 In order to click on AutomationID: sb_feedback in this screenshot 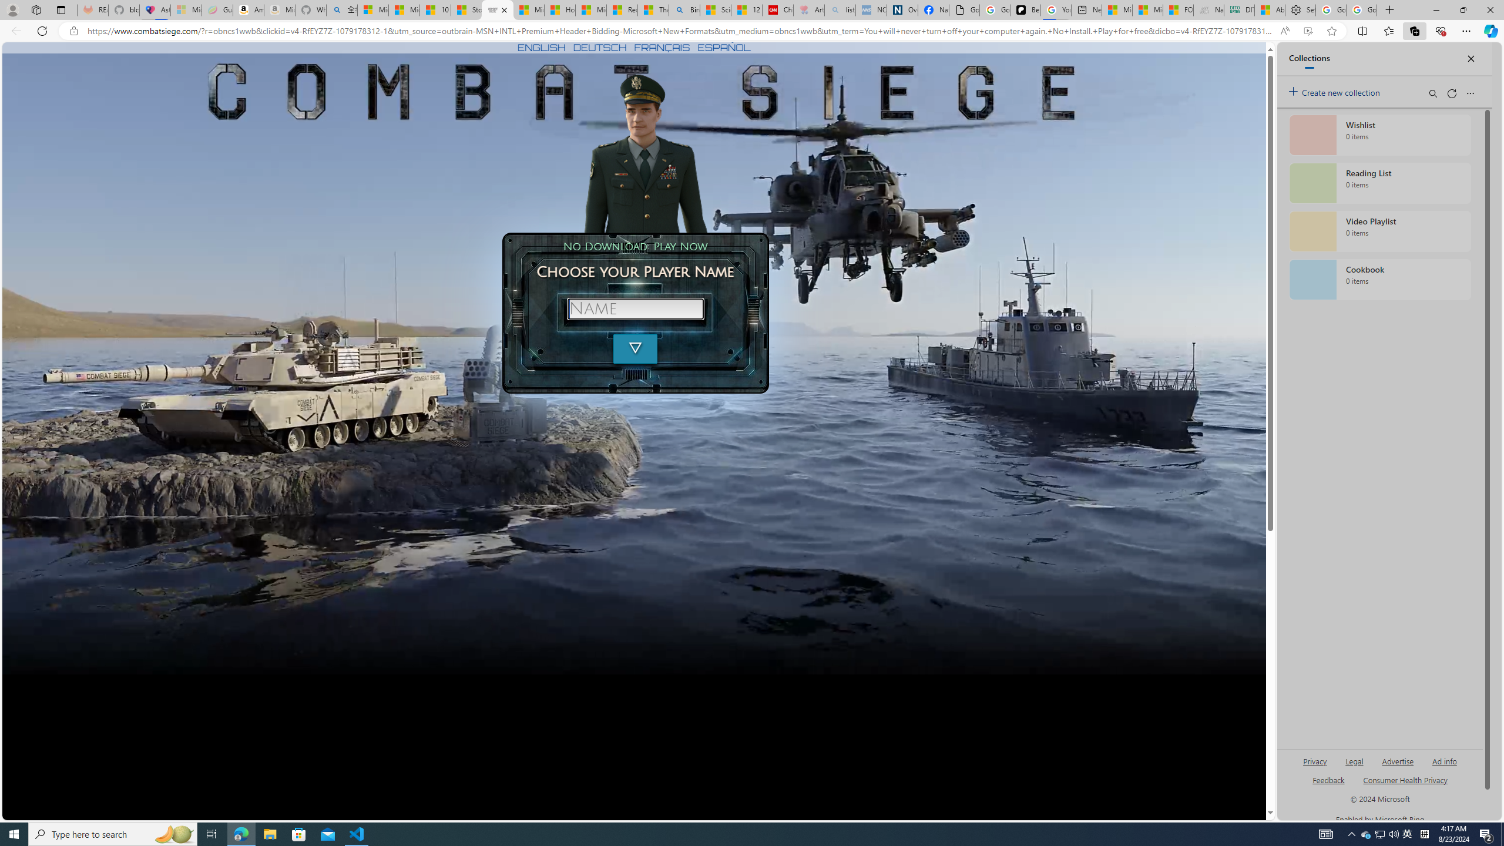, I will do `click(1328, 779)`.